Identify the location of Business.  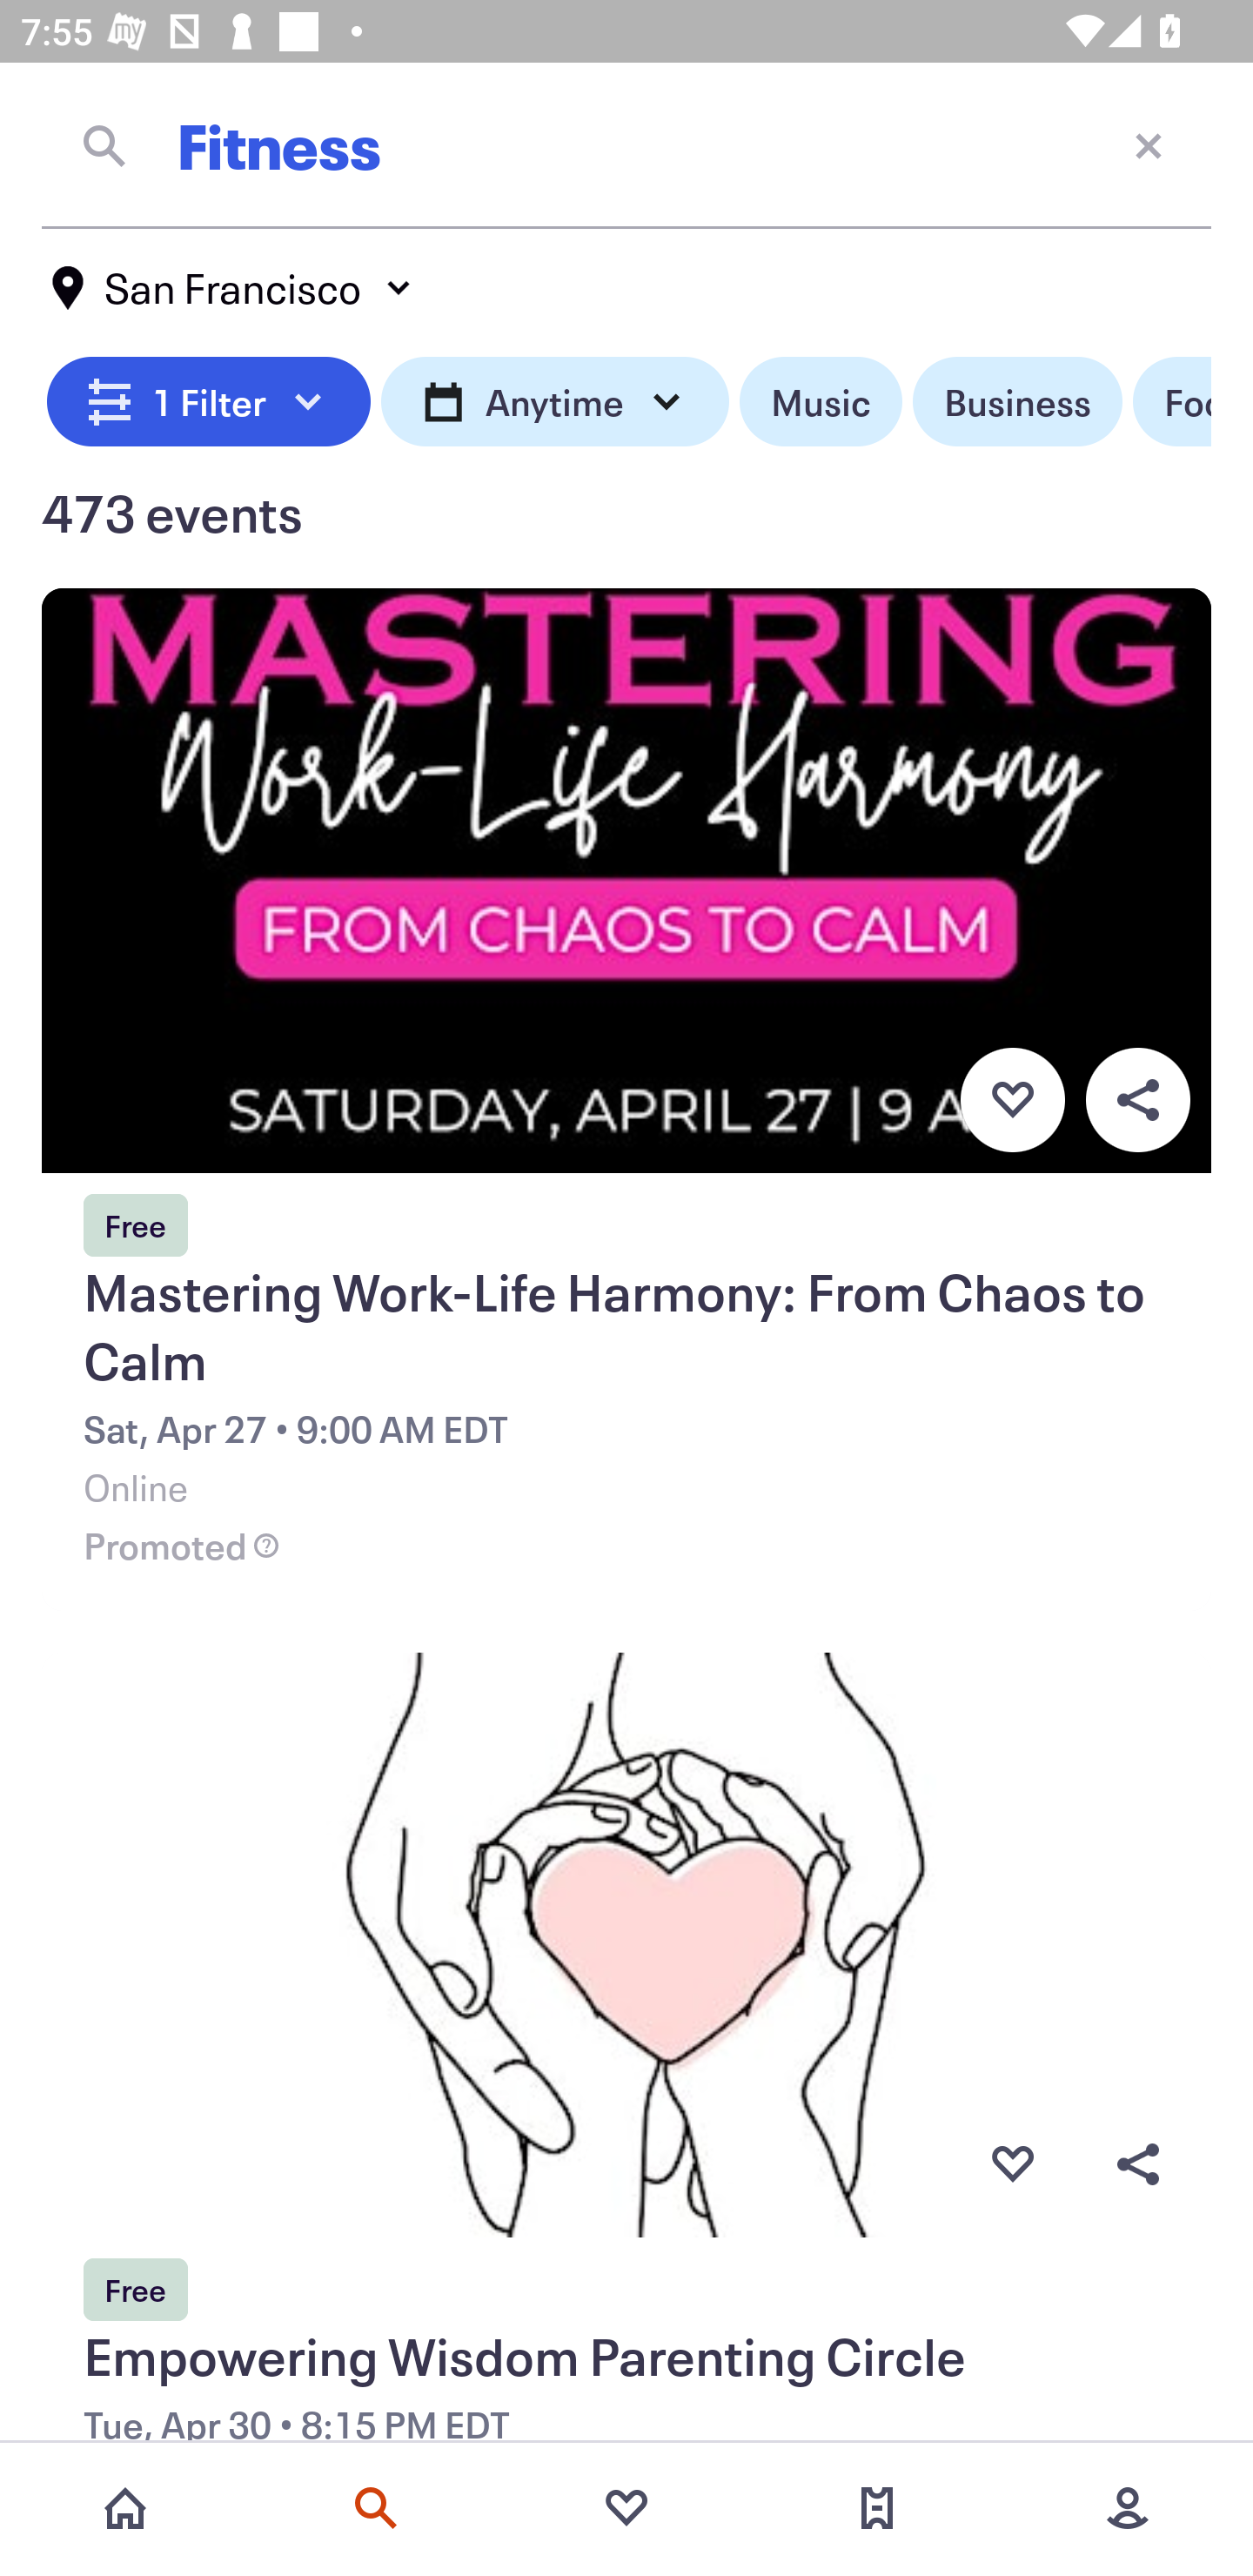
(1017, 402).